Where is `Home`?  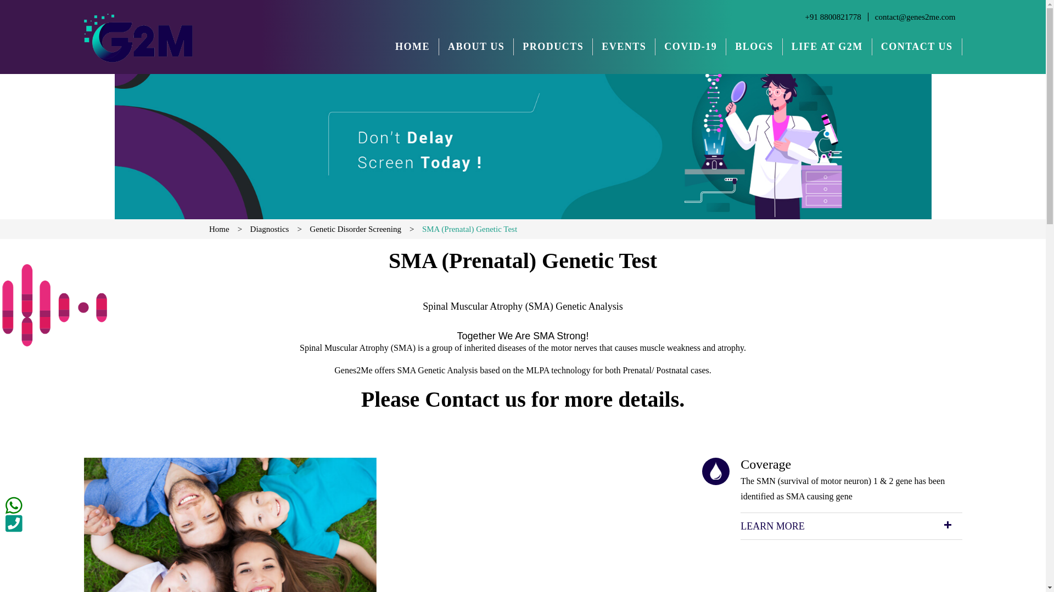
Home is located at coordinates (228, 229).